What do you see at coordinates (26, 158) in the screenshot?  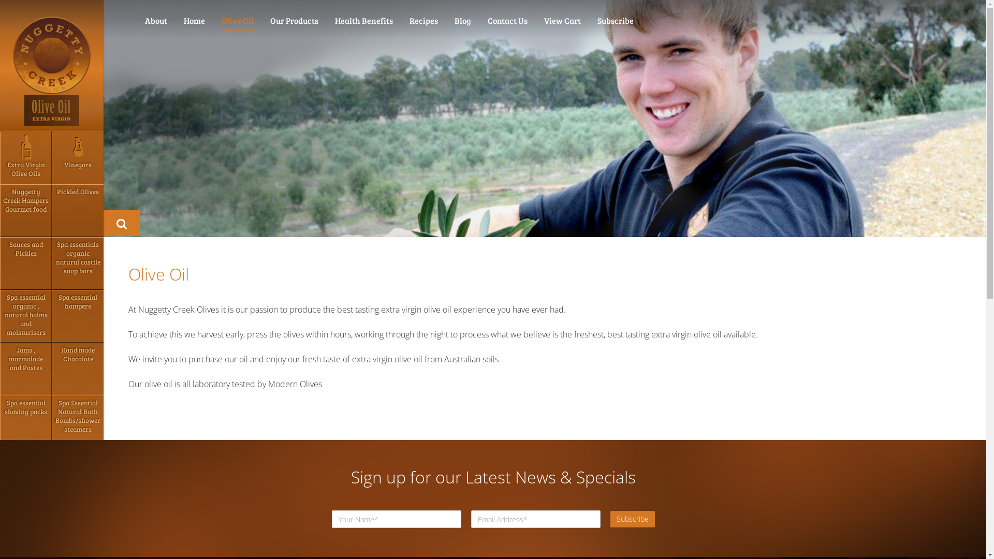 I see `Extra Virgin Olive Oils` at bounding box center [26, 158].